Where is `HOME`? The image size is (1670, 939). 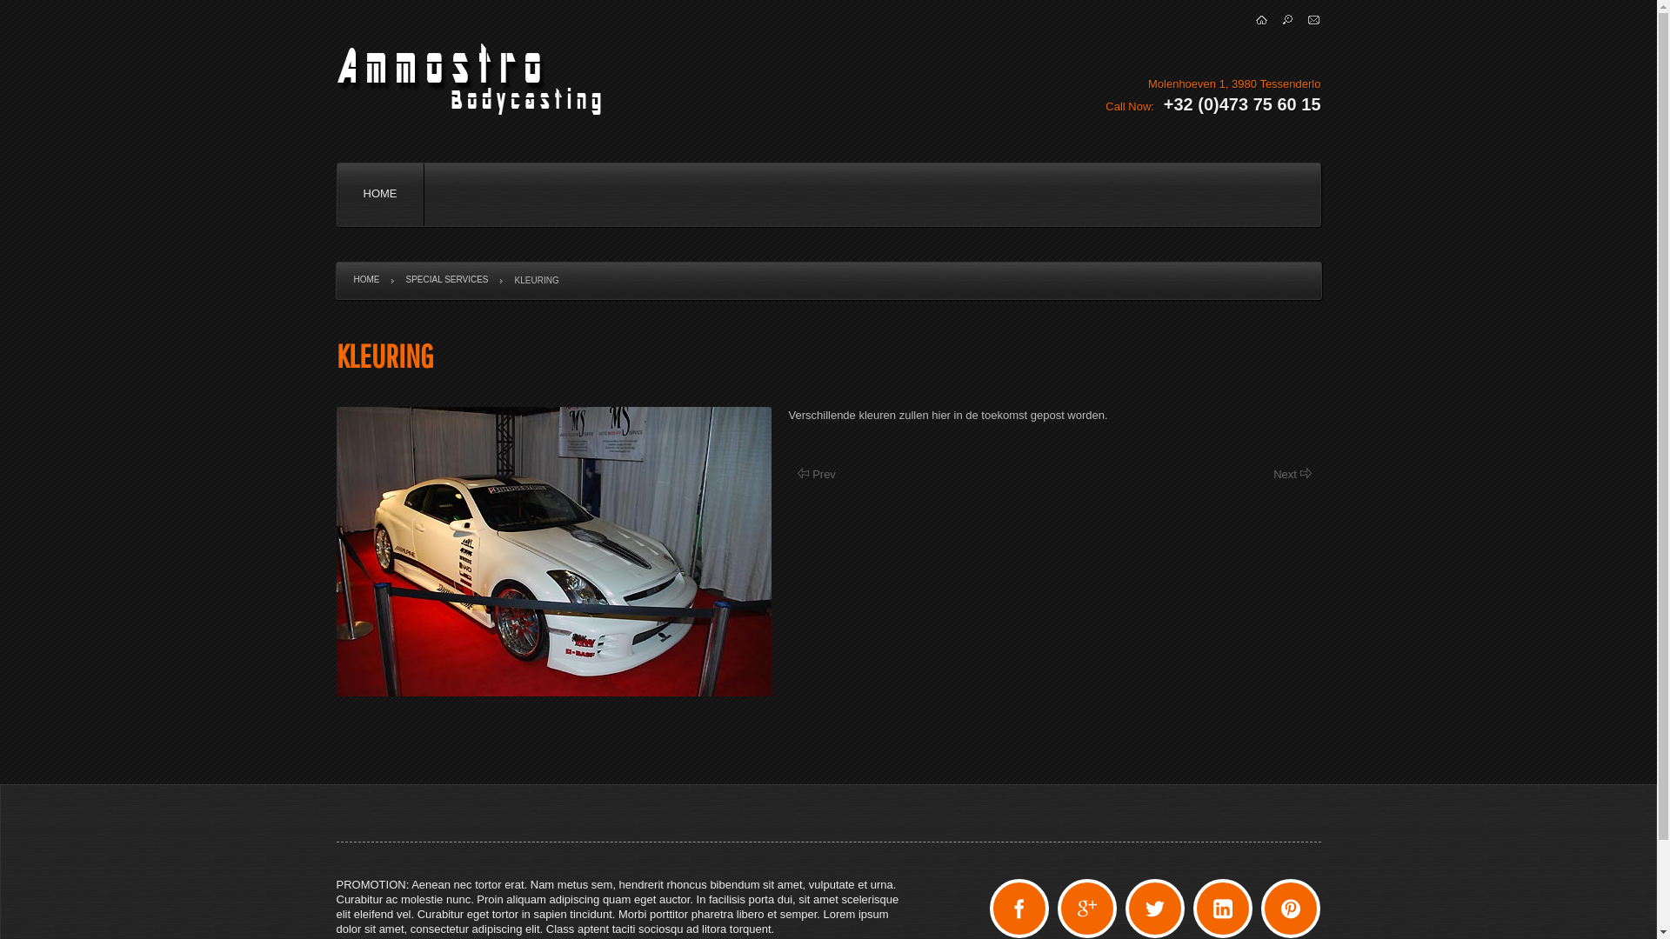
HOME is located at coordinates (366, 280).